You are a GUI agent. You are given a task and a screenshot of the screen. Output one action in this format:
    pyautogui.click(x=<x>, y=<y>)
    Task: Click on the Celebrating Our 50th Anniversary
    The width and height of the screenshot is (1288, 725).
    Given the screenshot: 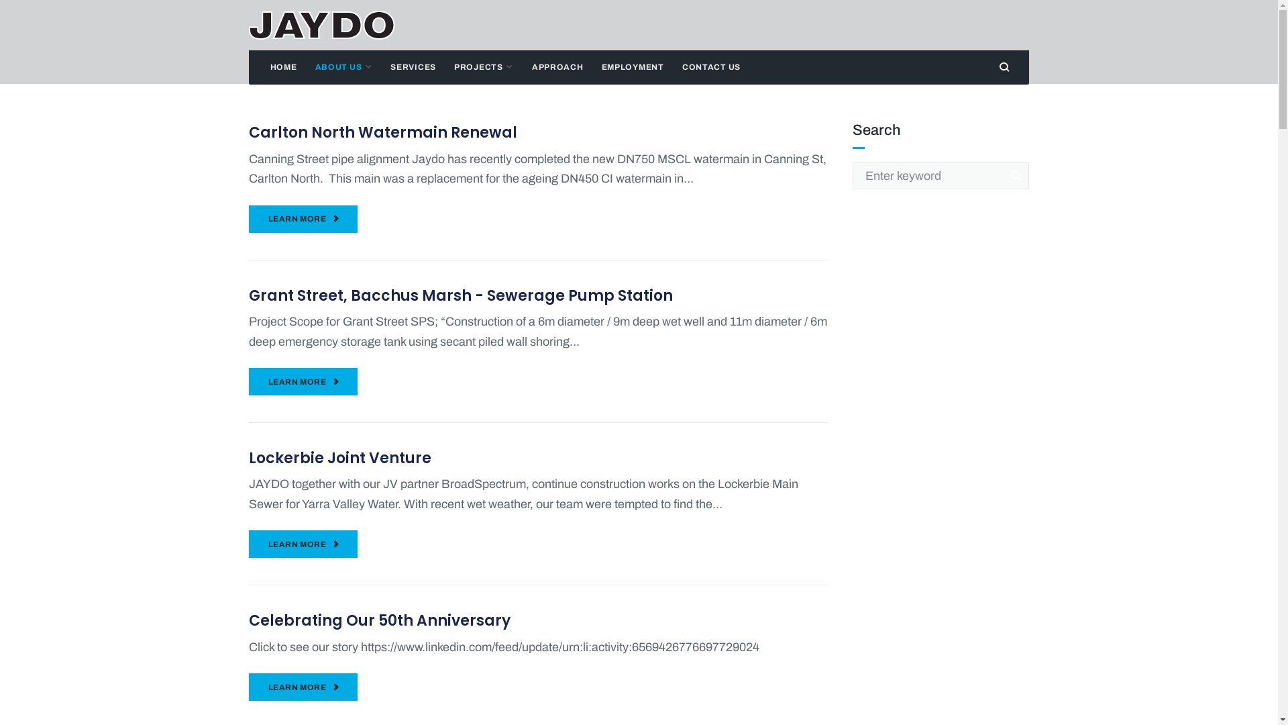 What is the action you would take?
    pyautogui.click(x=380, y=620)
    